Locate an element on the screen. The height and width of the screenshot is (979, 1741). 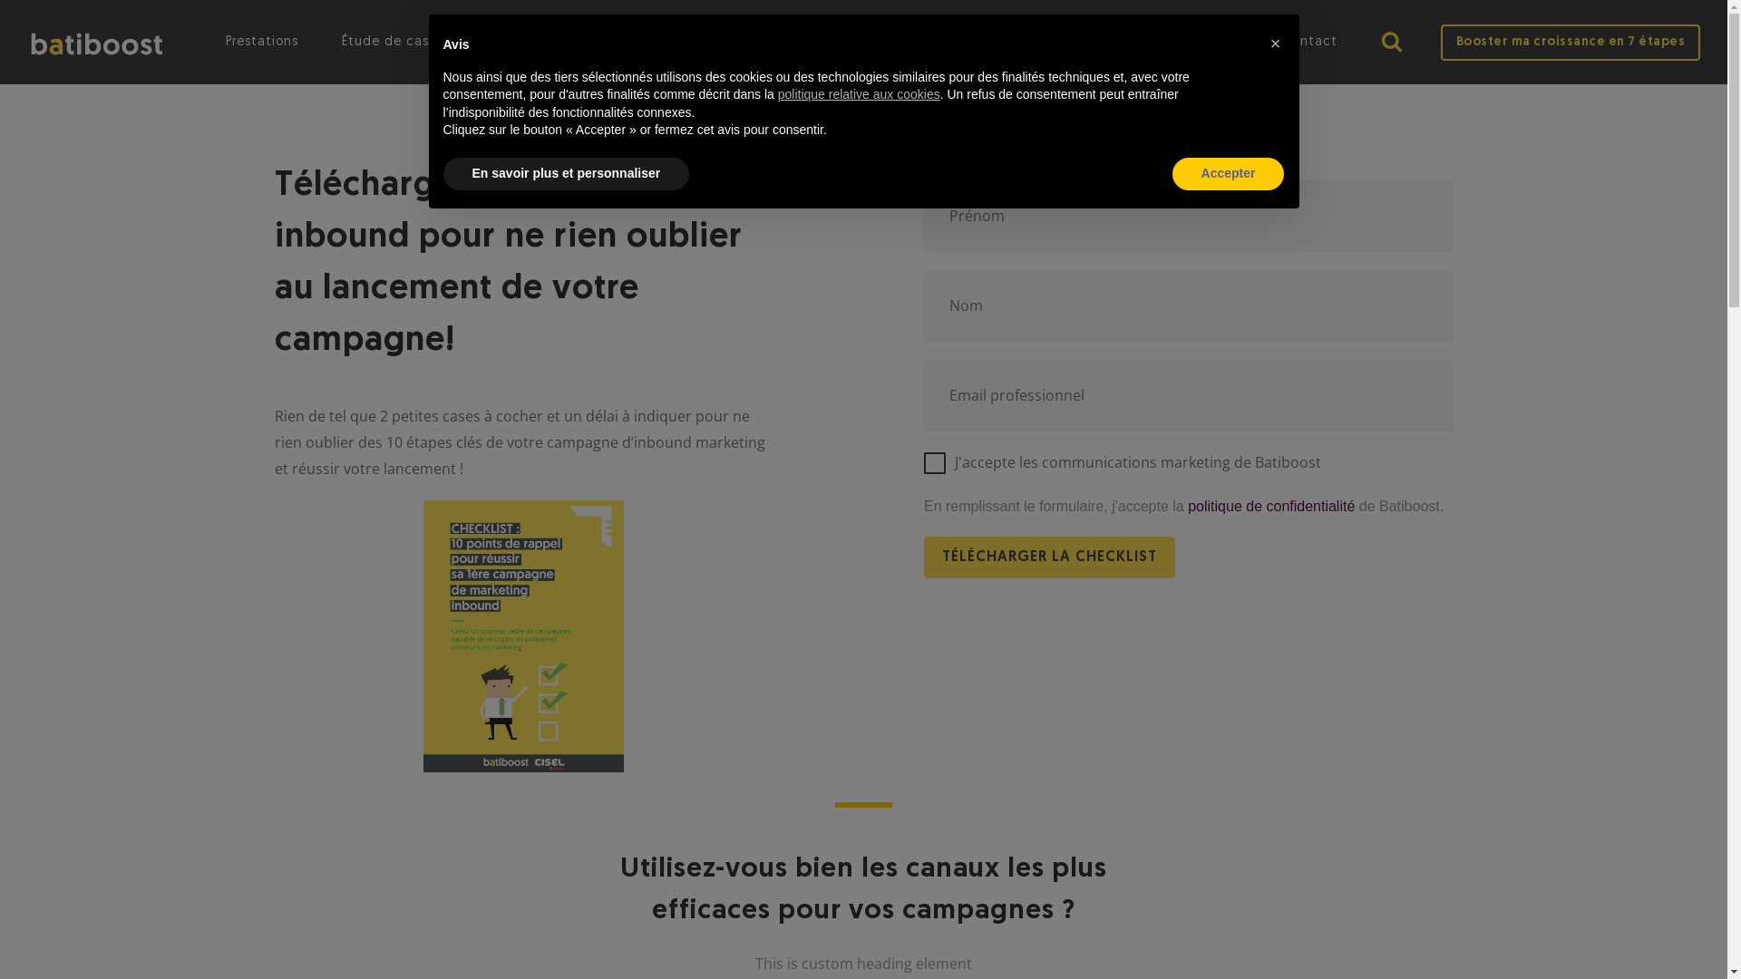
Agence is located at coordinates (613, 42).